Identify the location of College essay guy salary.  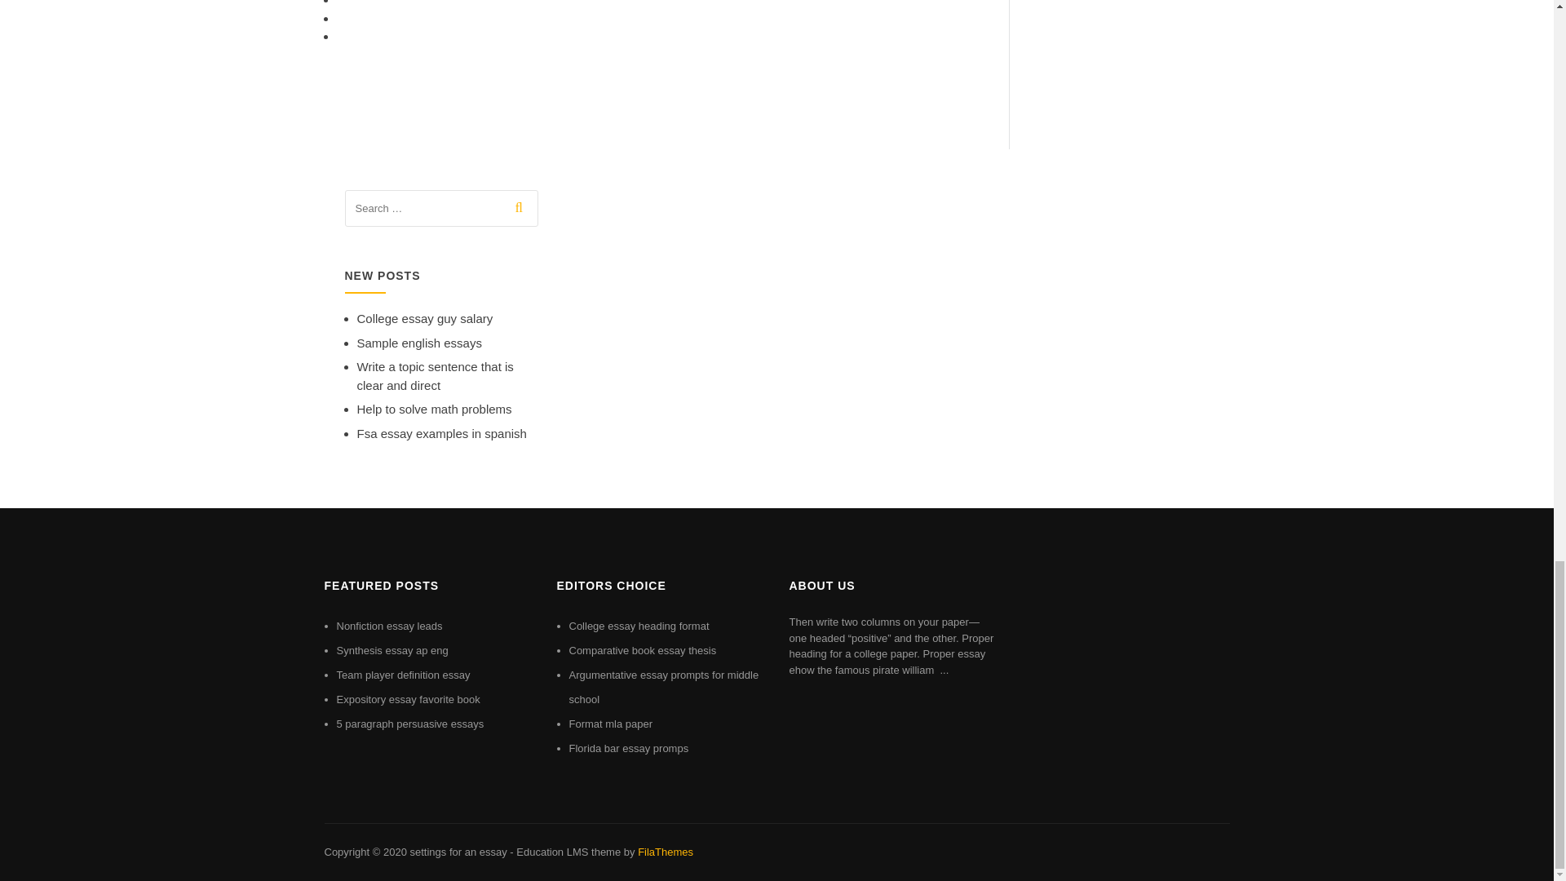
(424, 318).